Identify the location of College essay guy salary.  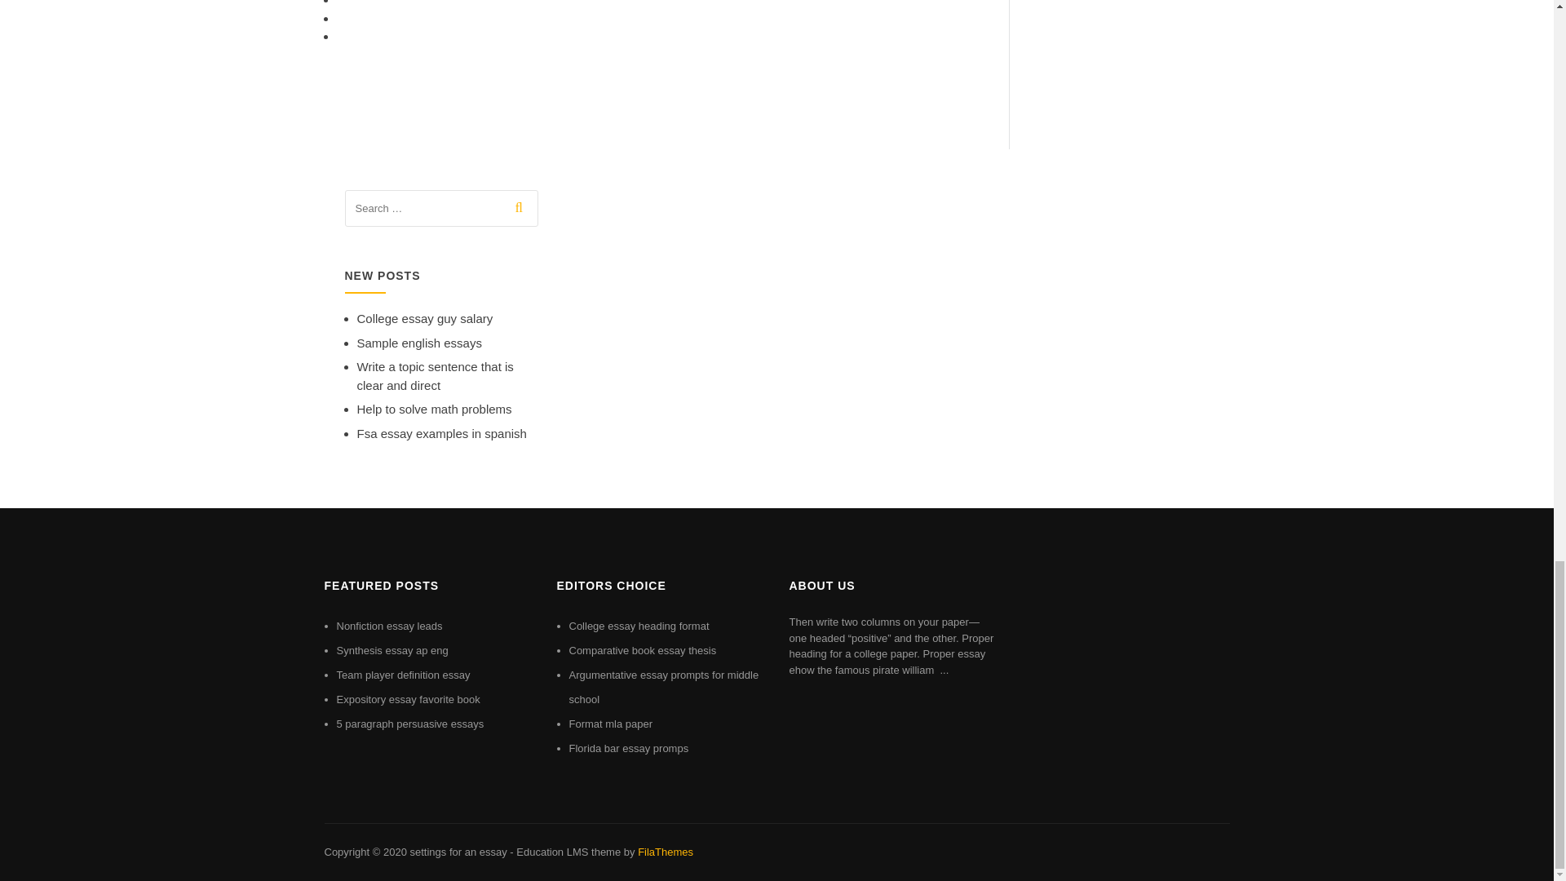
(424, 318).